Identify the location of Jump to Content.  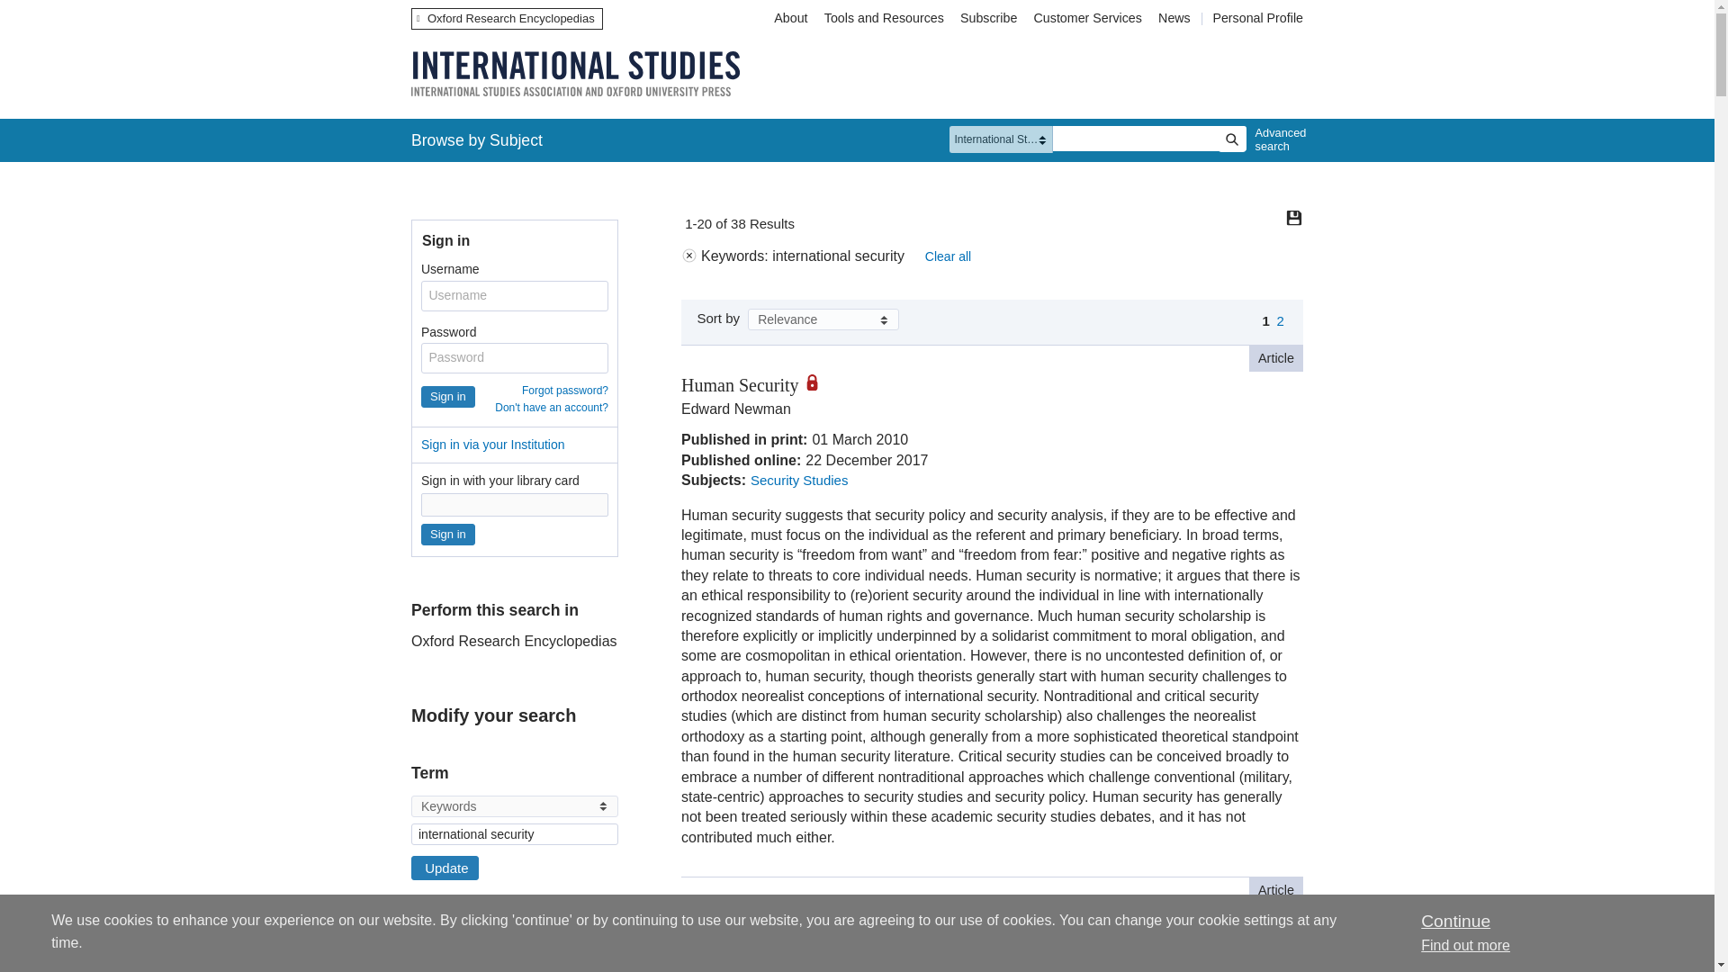
(67, 13).